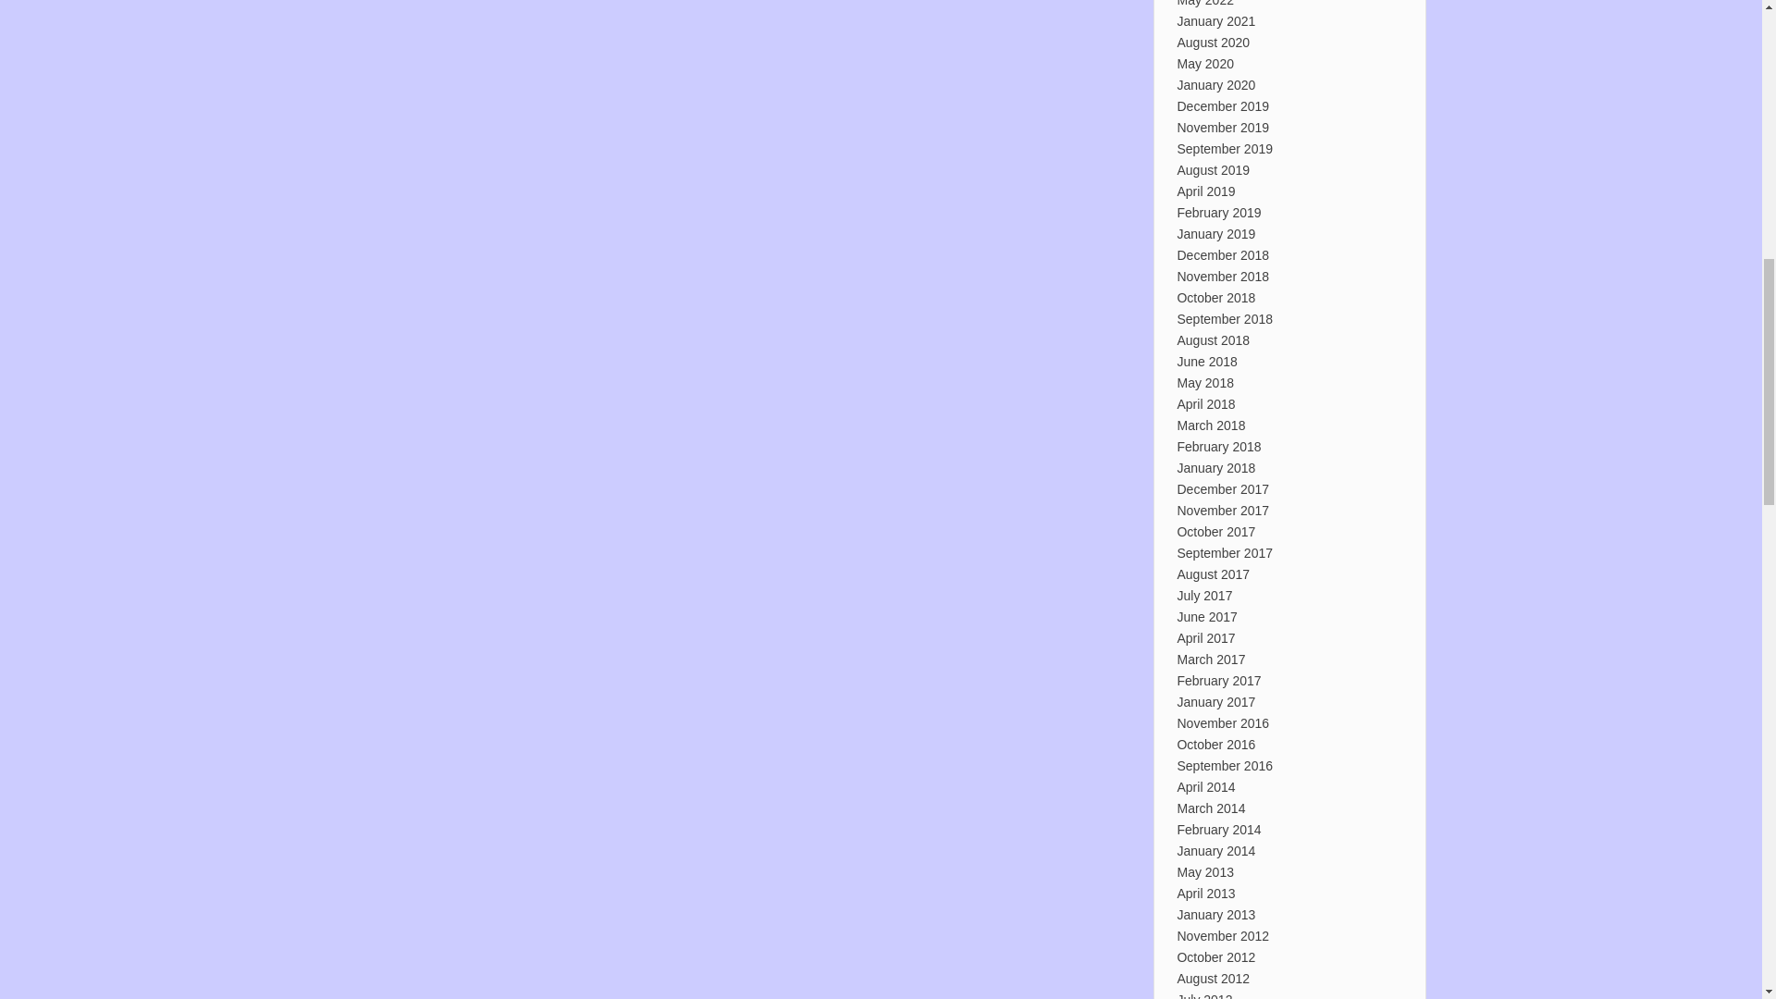 This screenshot has height=999, width=1776. What do you see at coordinates (1215, 21) in the screenshot?
I see `January 2021` at bounding box center [1215, 21].